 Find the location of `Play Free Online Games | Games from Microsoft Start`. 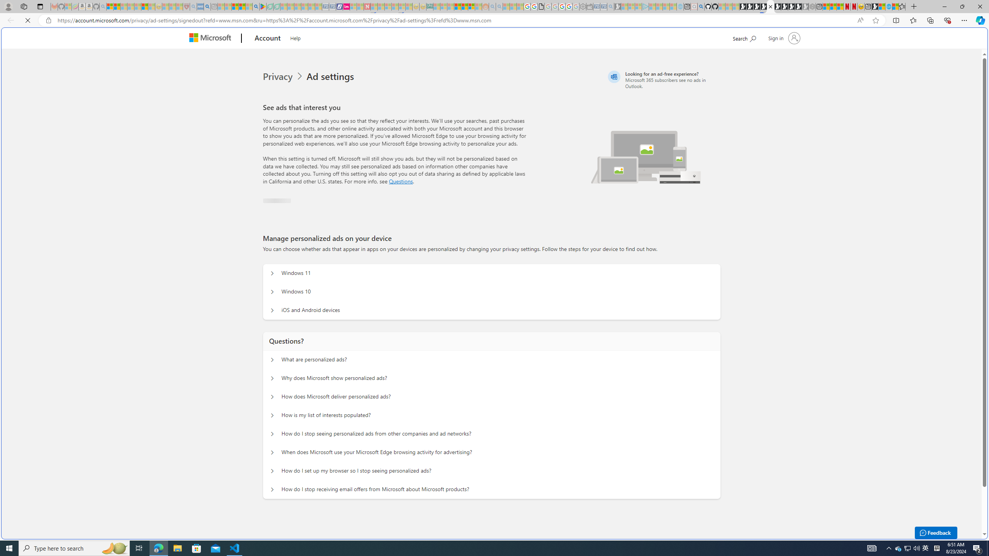

Play Free Online Games | Games from Microsoft Start is located at coordinates (743, 7).